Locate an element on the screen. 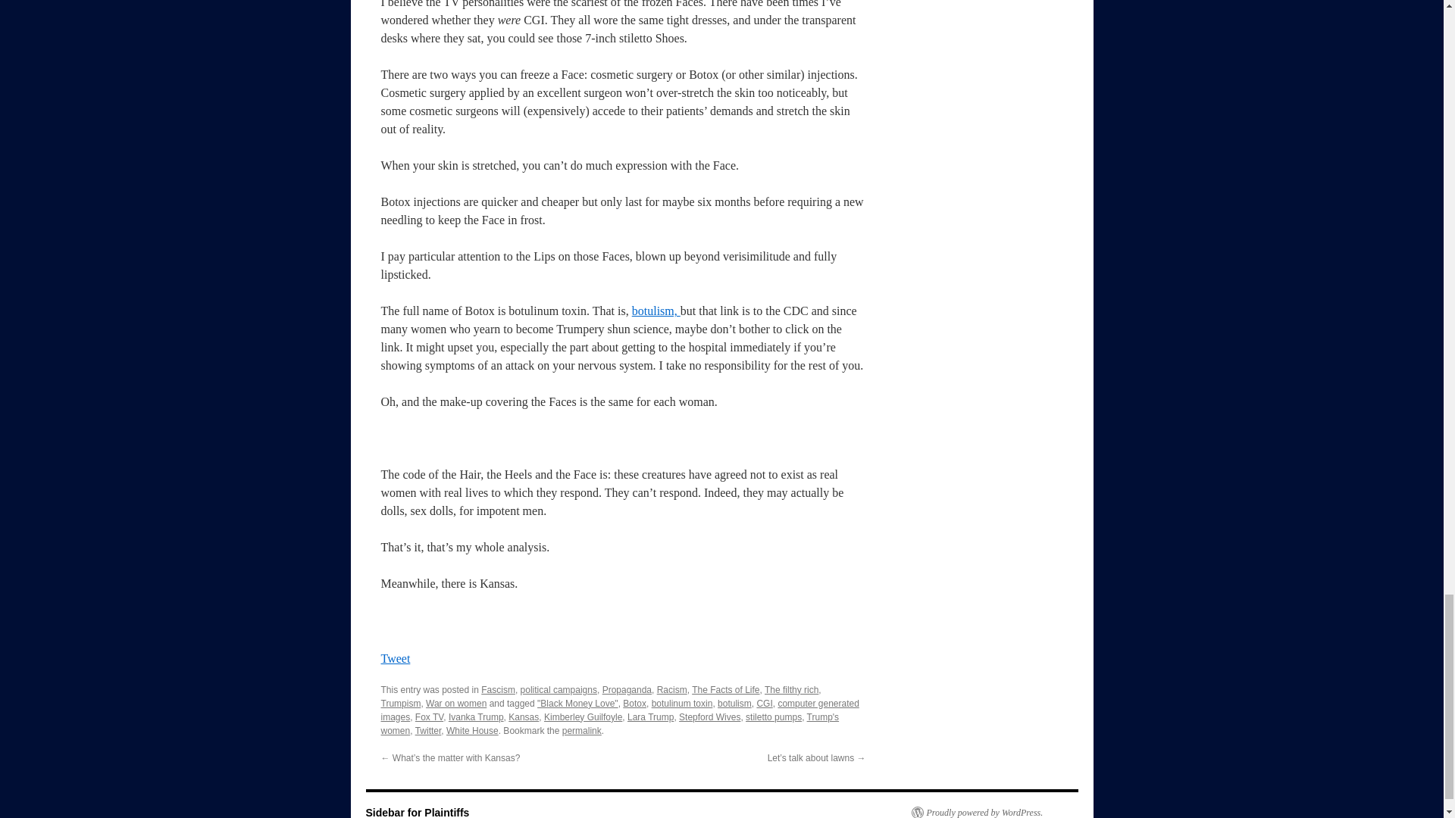 Image resolution: width=1455 pixels, height=818 pixels. Fascism is located at coordinates (498, 689).